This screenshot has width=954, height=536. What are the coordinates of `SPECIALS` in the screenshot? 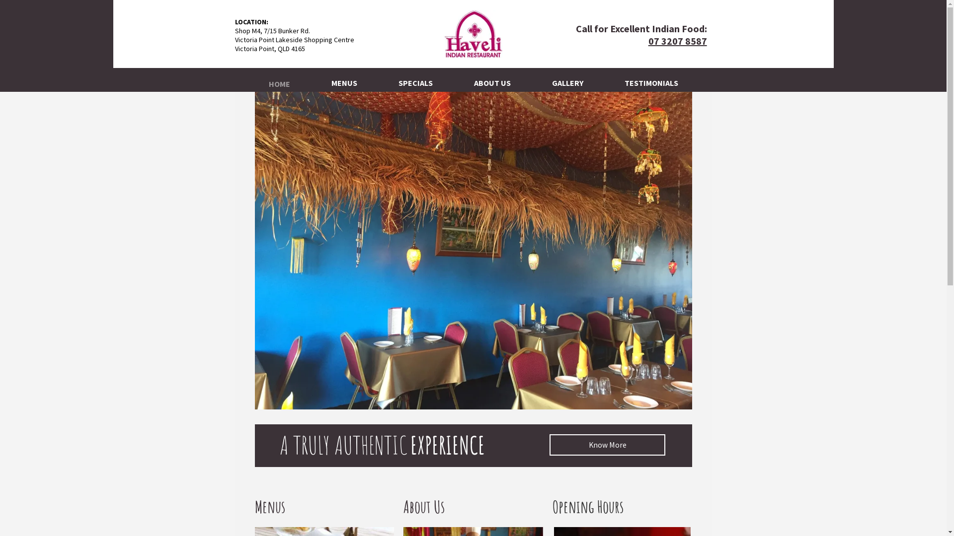 It's located at (415, 80).